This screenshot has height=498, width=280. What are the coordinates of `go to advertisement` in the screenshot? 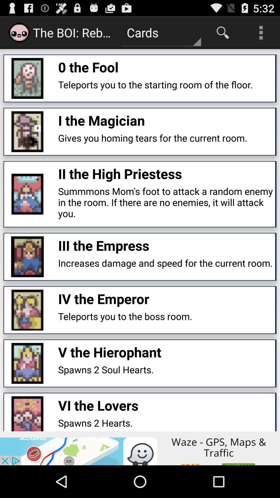 It's located at (140, 448).